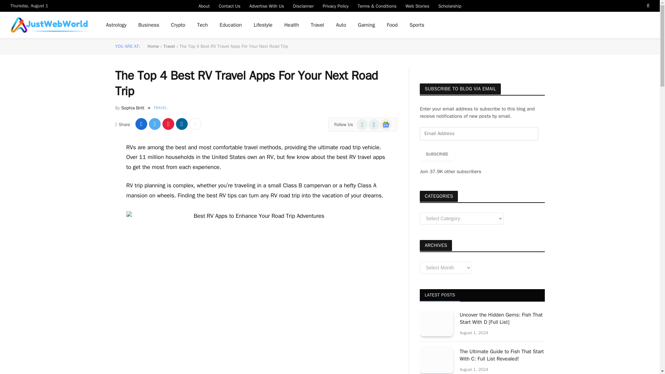  Describe the element at coordinates (204, 6) in the screenshot. I see `About` at that location.